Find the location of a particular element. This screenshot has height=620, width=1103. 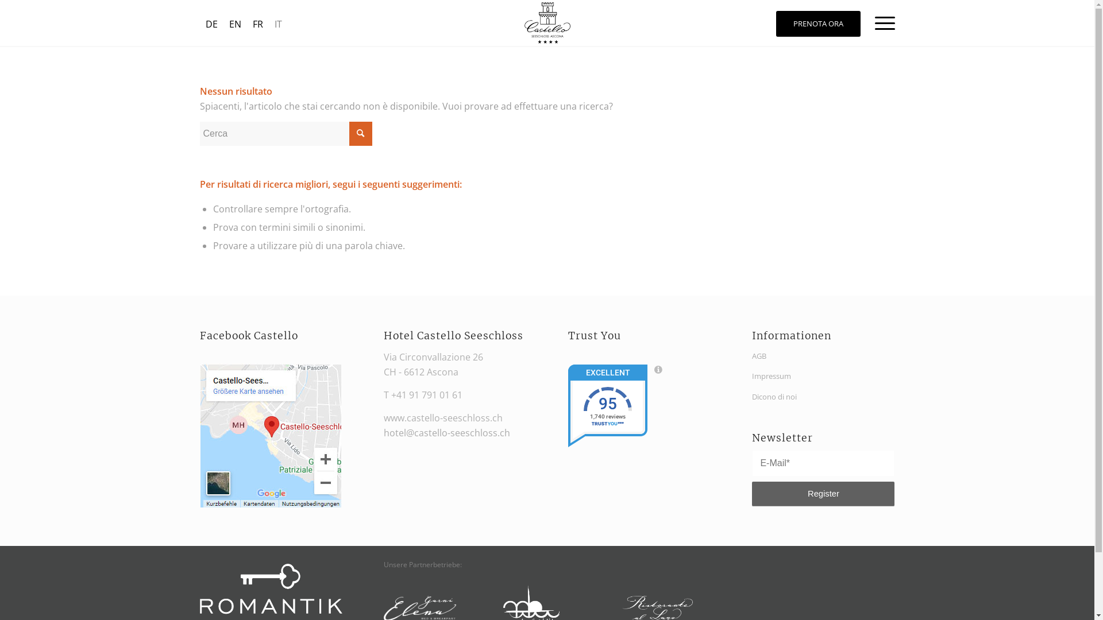

FR is located at coordinates (258, 24).